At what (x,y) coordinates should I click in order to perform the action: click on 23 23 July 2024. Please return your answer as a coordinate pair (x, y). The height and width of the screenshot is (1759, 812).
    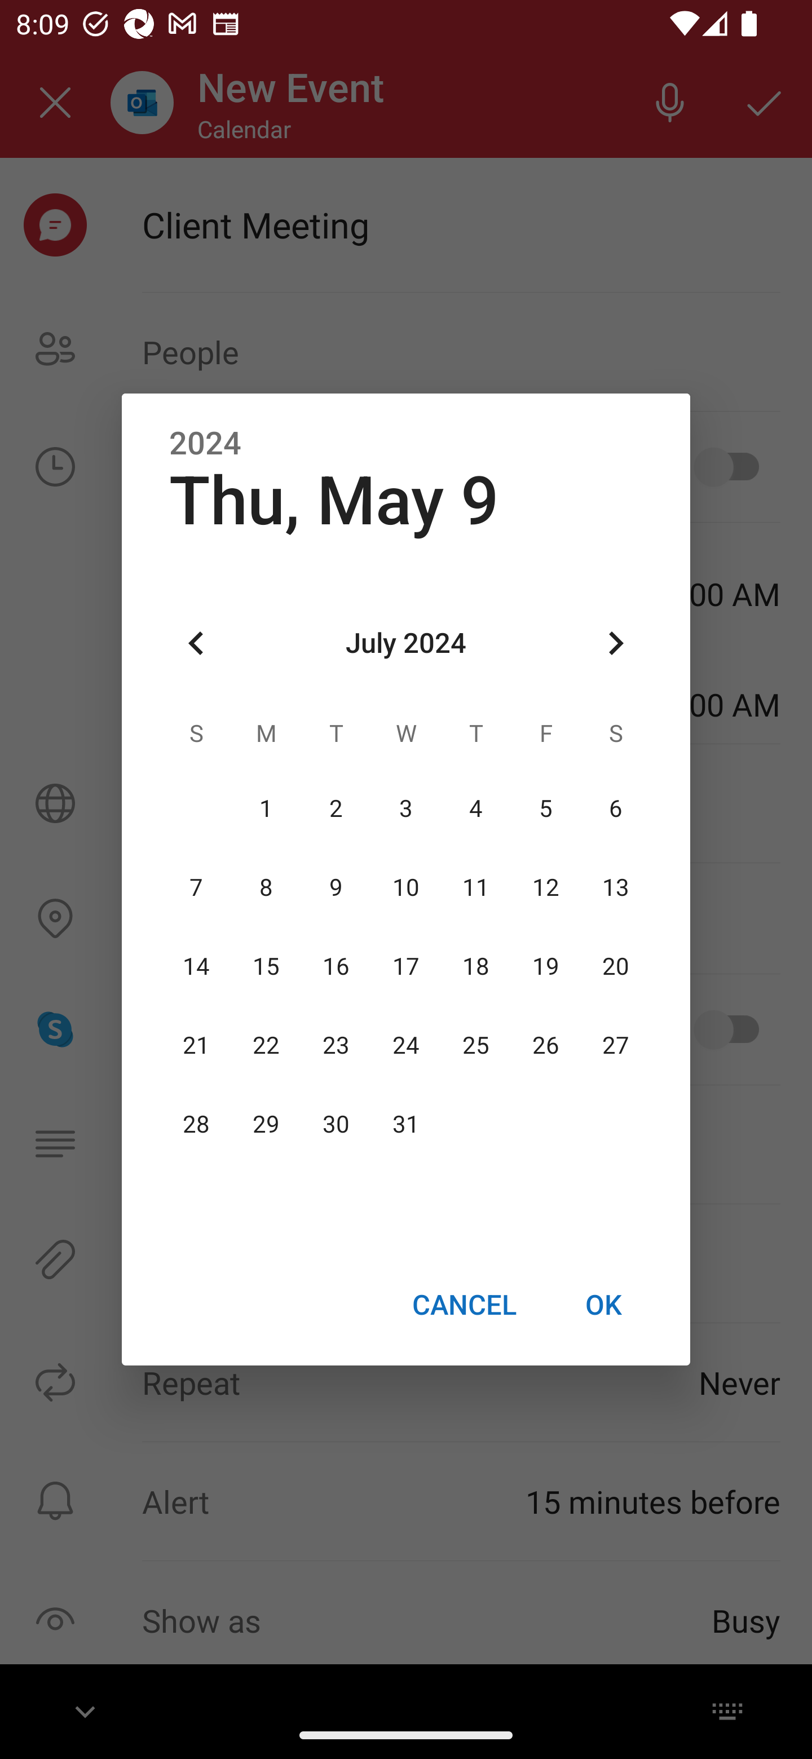
    Looking at the image, I should click on (336, 1045).